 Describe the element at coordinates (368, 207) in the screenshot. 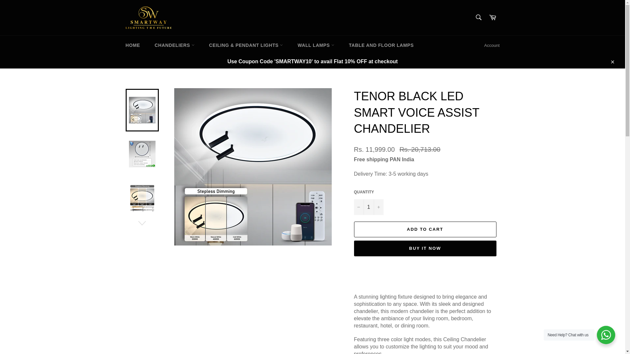

I see `1` at that location.